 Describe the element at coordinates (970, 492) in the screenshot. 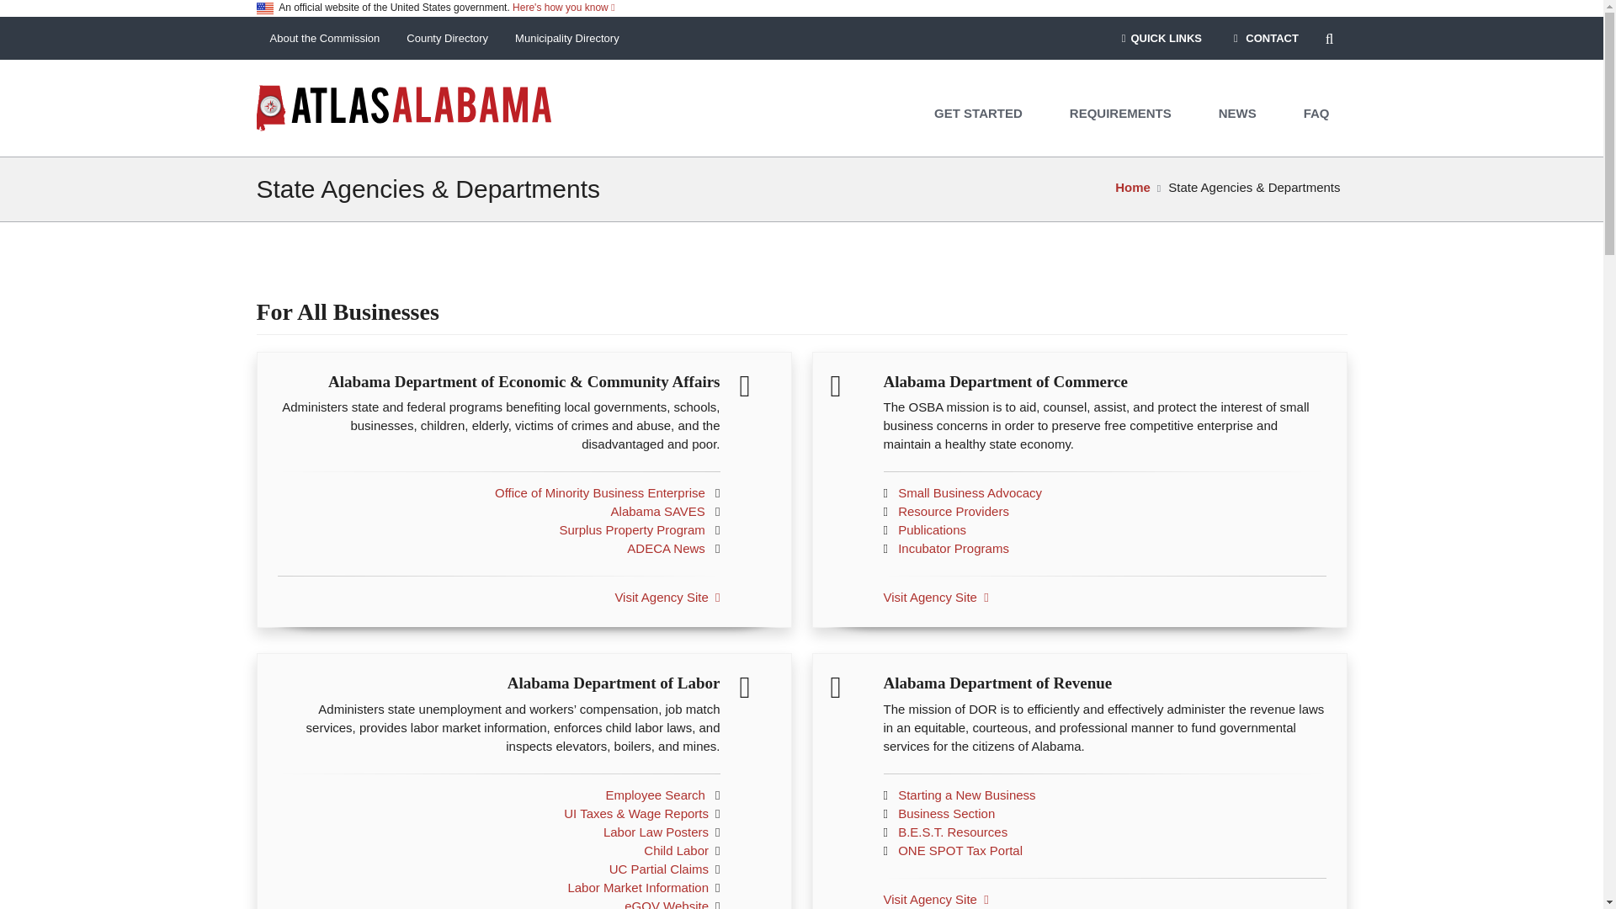

I see `Small Business Advocacy` at that location.